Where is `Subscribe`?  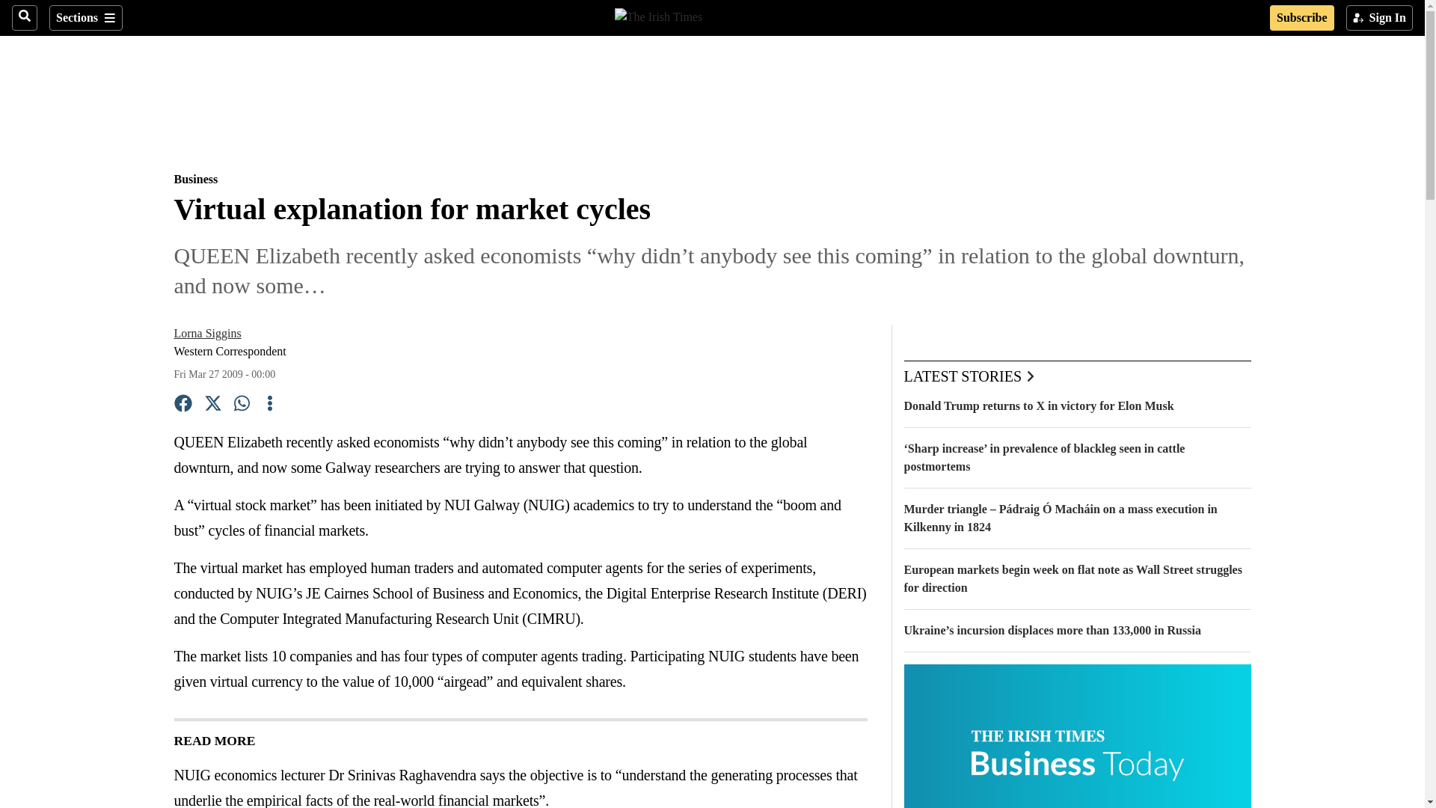
Subscribe is located at coordinates (1301, 18).